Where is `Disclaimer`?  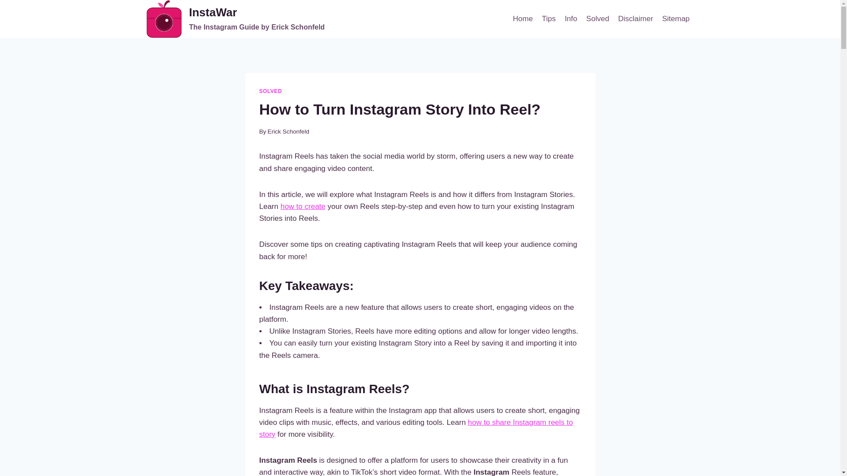 Disclaimer is located at coordinates (635, 19).